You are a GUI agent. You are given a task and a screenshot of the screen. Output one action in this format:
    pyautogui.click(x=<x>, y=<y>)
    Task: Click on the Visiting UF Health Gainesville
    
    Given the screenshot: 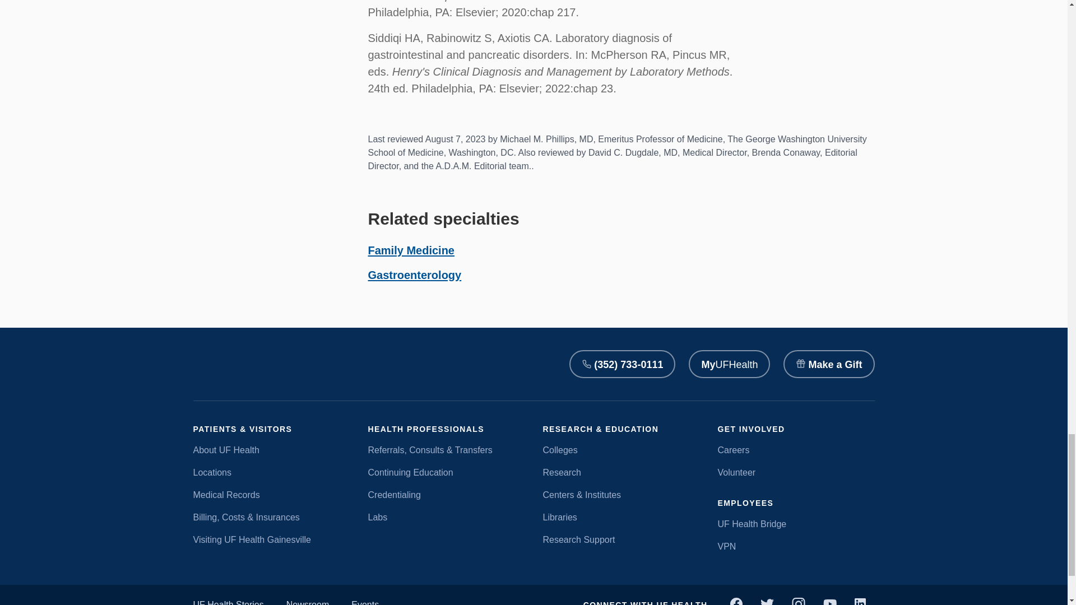 What is the action you would take?
    pyautogui.click(x=271, y=540)
    